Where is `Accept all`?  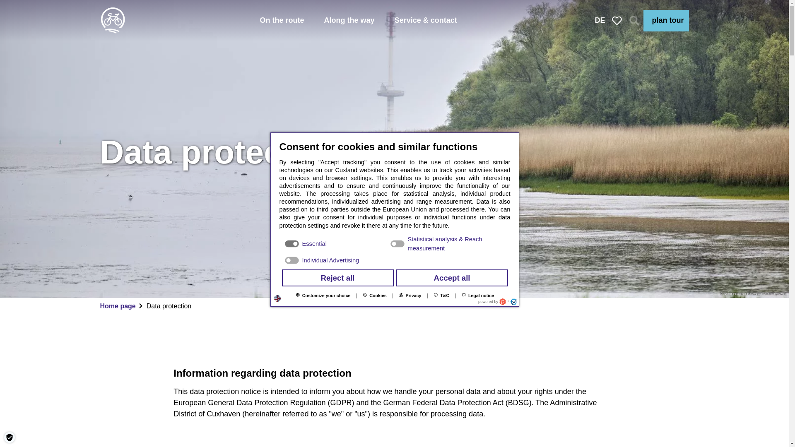
Accept all is located at coordinates (452, 278).